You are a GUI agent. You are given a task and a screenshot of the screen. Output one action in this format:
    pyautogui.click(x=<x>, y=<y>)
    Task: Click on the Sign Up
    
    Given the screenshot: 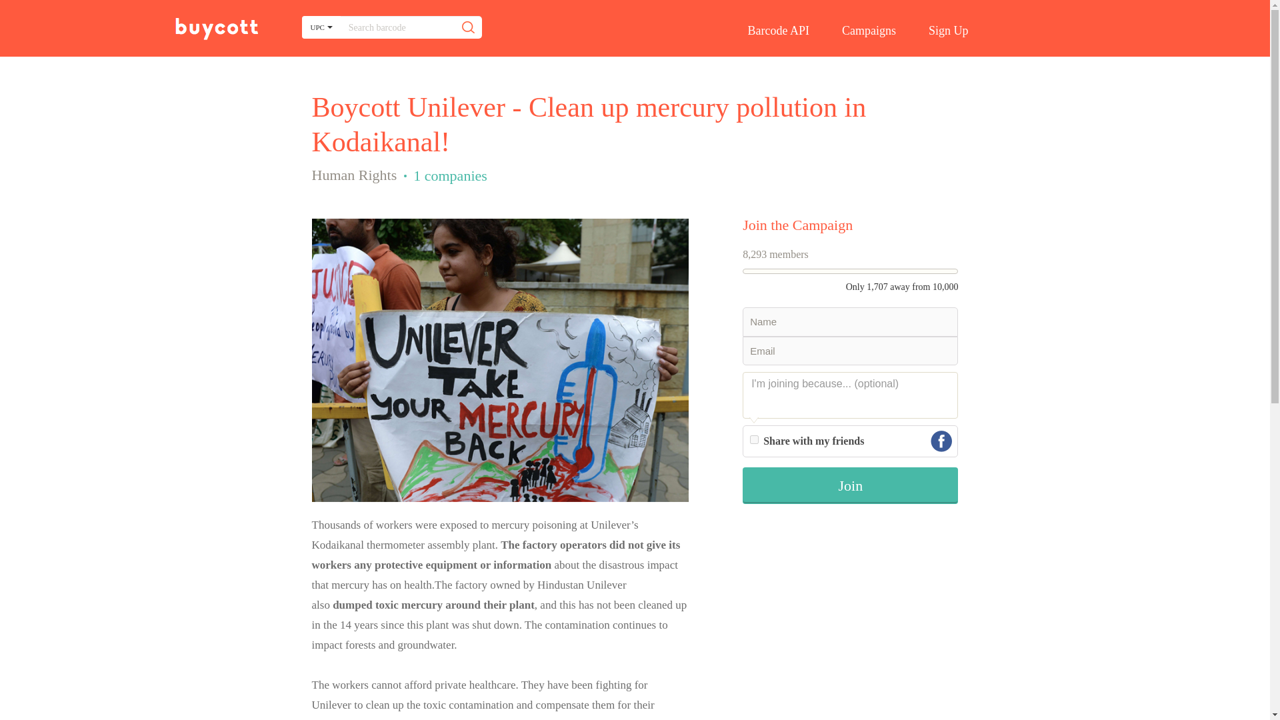 What is the action you would take?
    pyautogui.click(x=939, y=31)
    